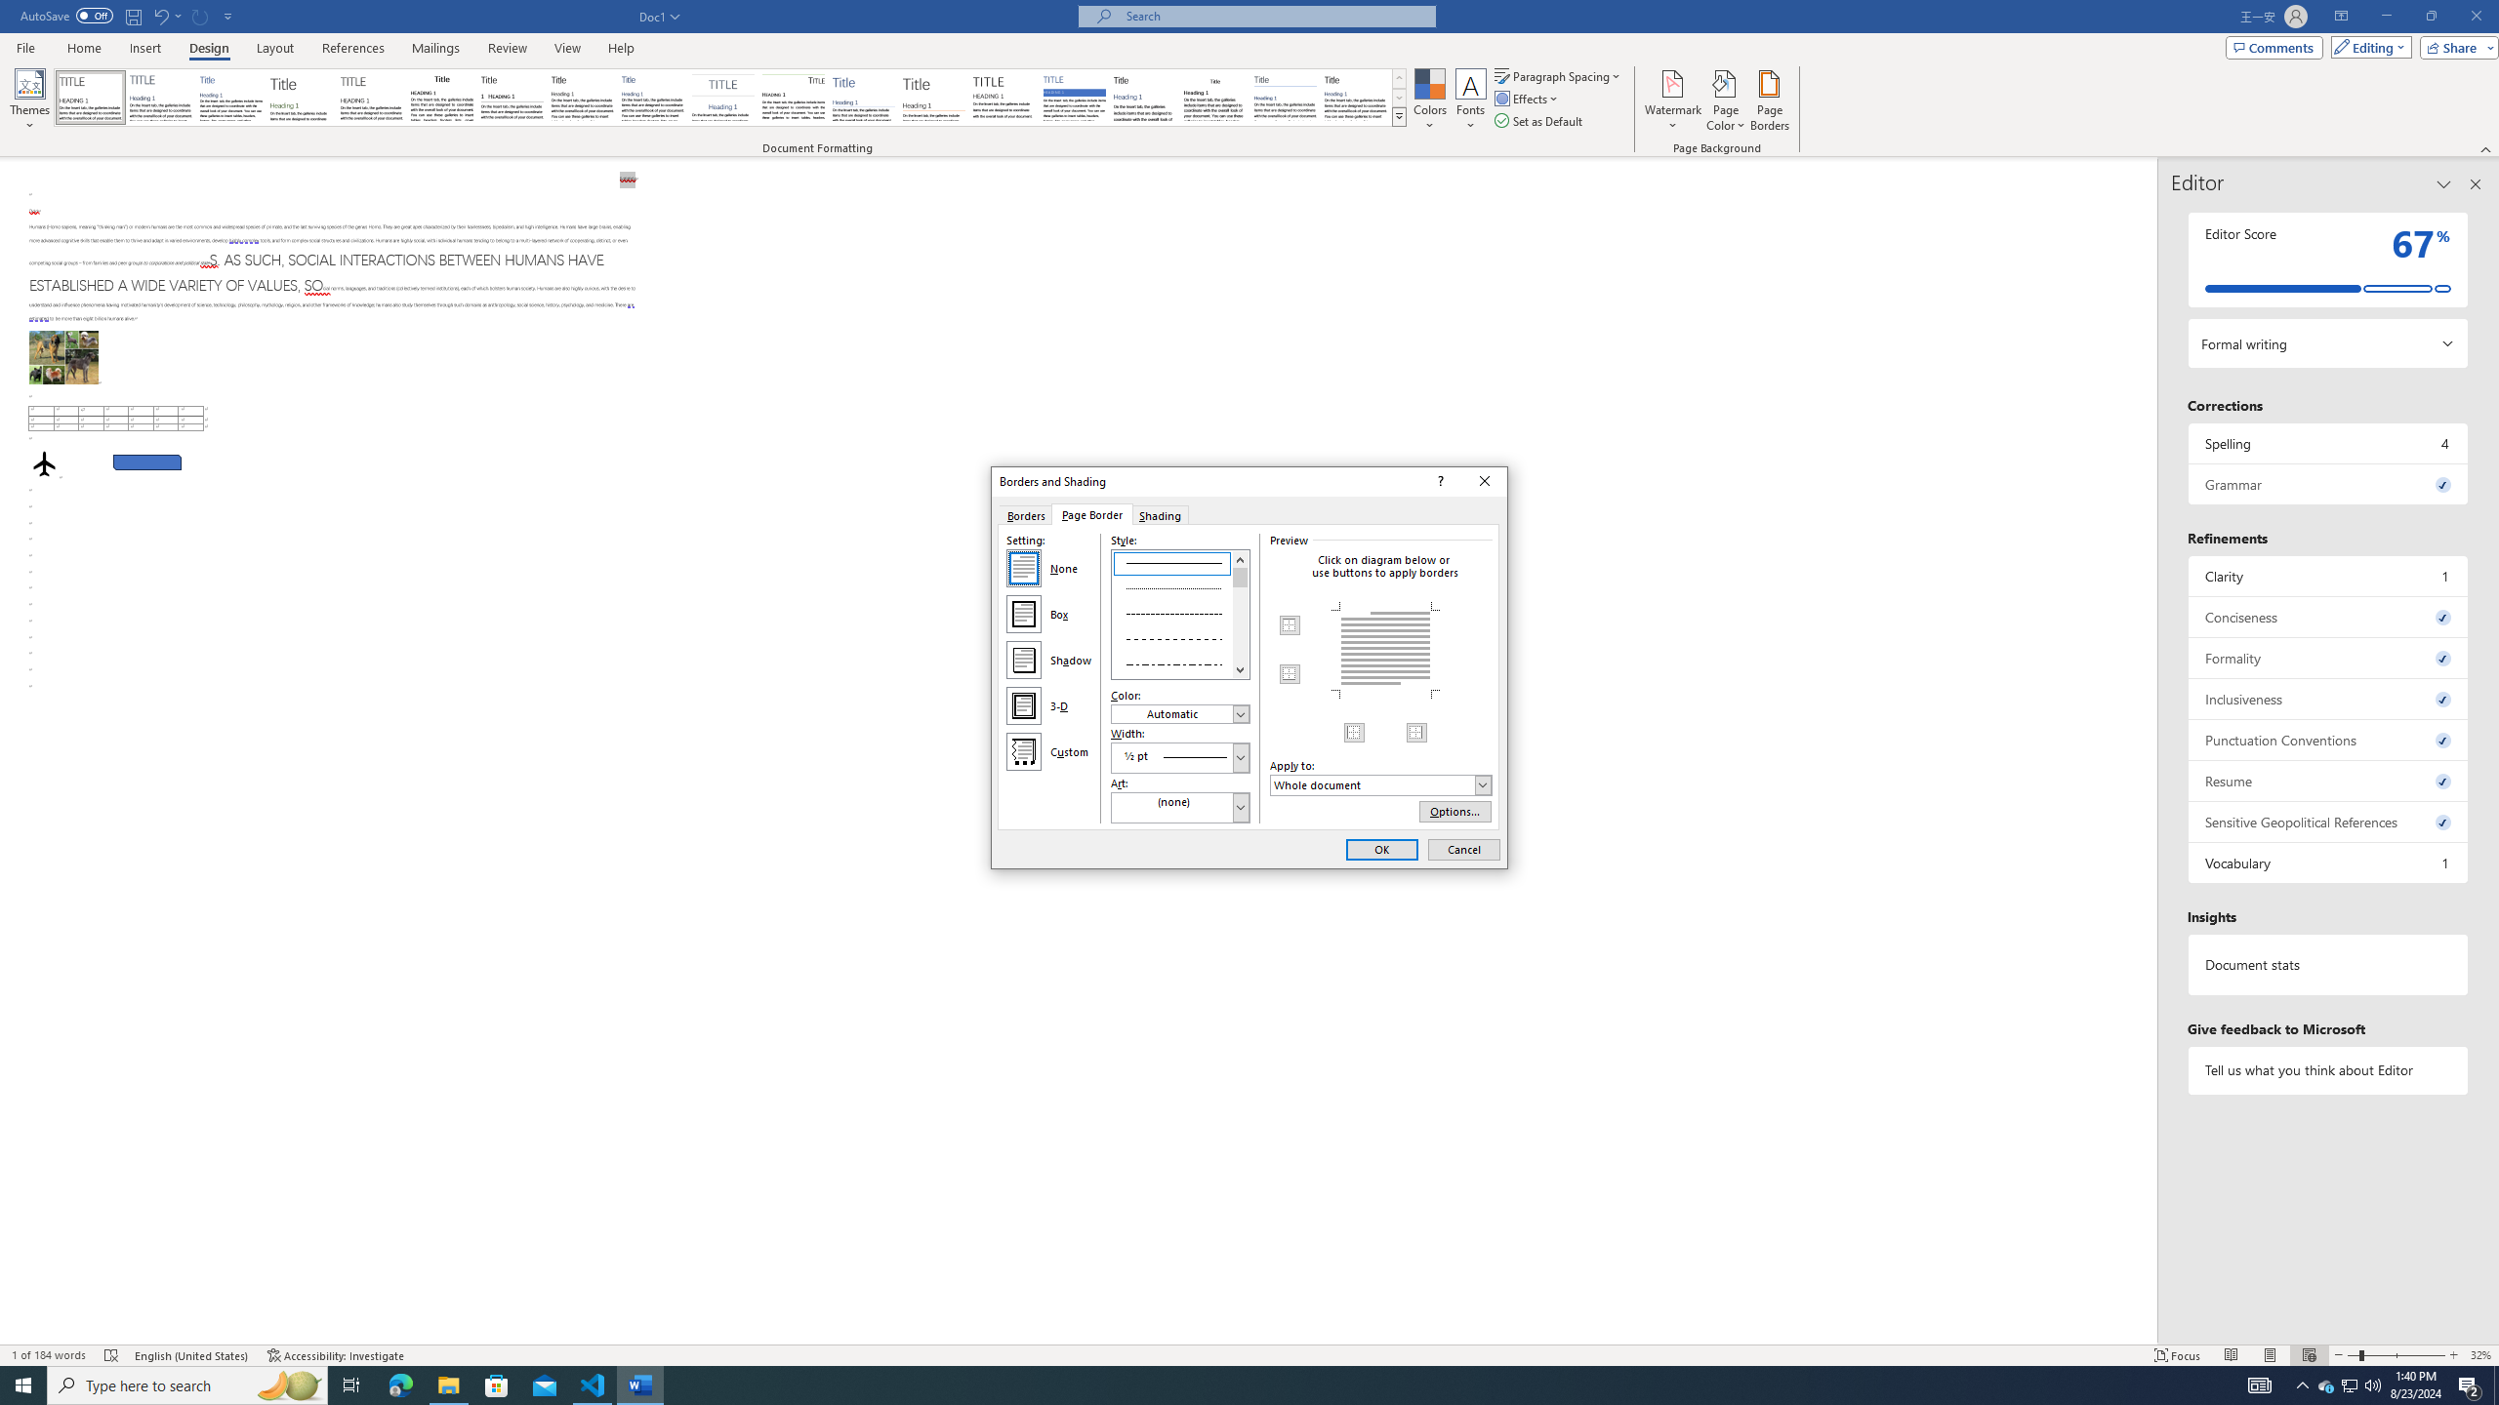  I want to click on Task View, so click(351, 1385).